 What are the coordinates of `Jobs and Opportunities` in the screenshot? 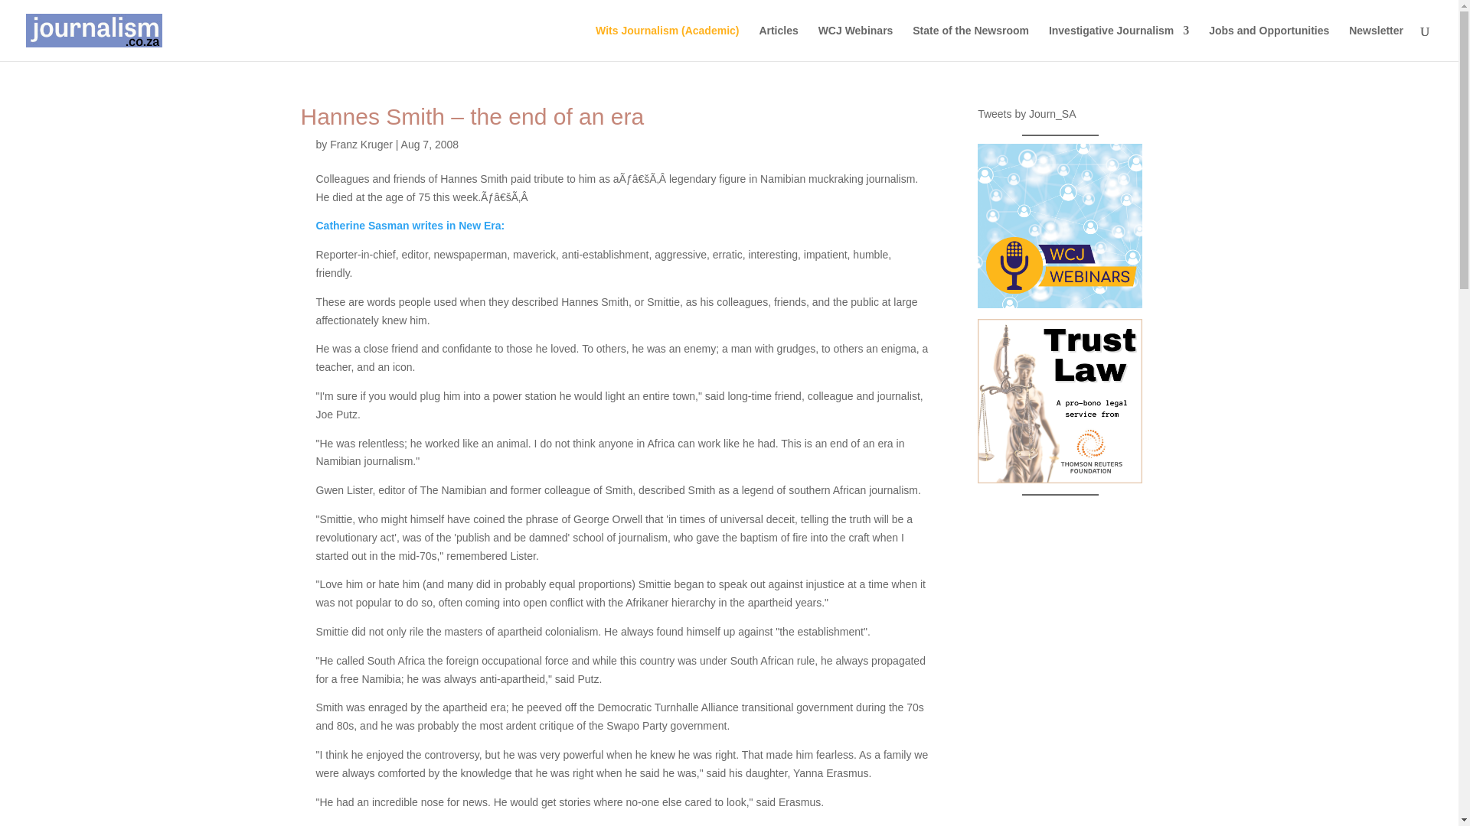 It's located at (1268, 43).